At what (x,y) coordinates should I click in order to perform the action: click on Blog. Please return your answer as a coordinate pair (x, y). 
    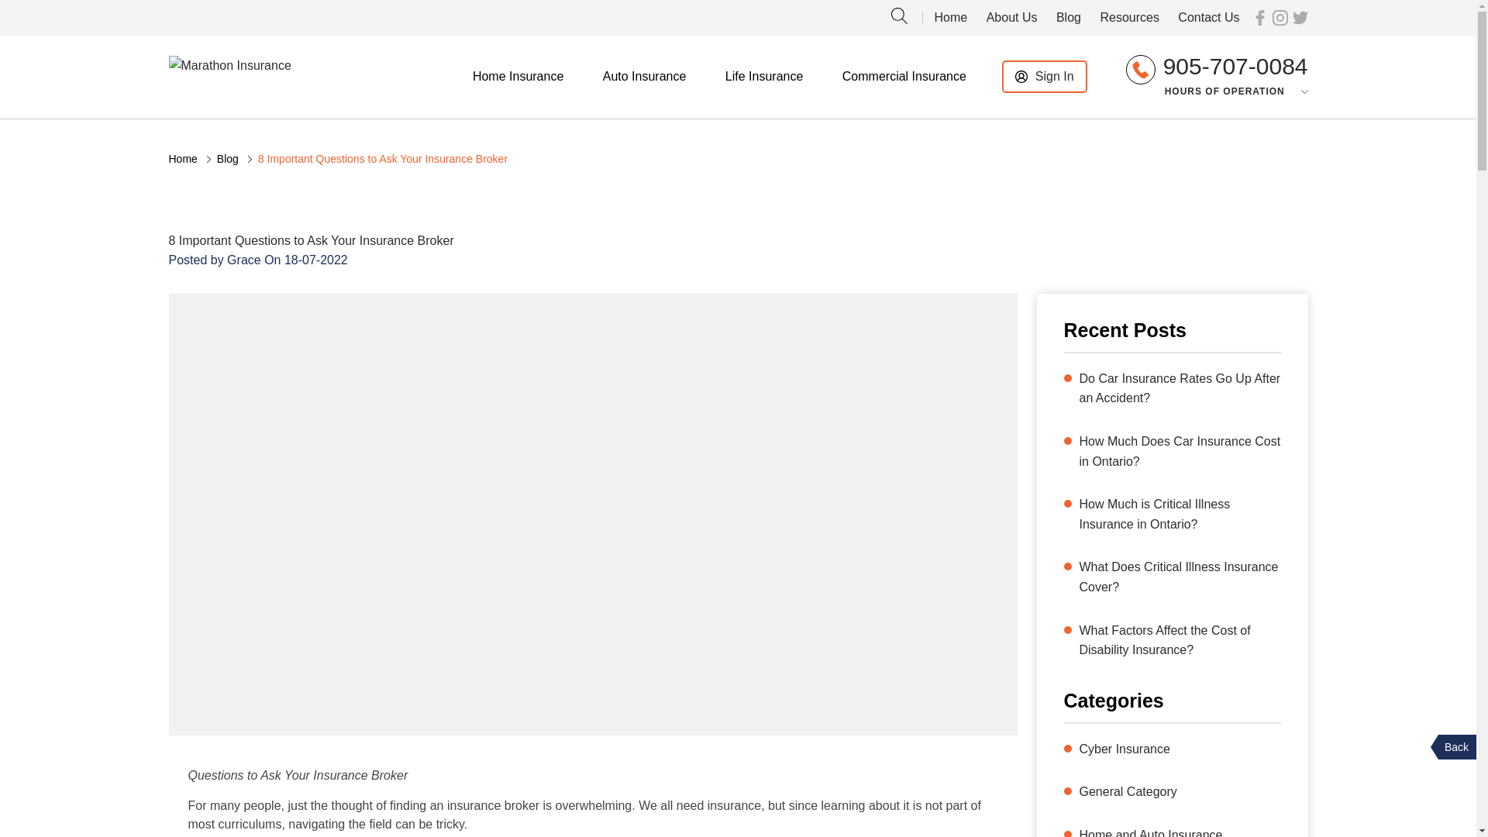
    Looking at the image, I should click on (228, 159).